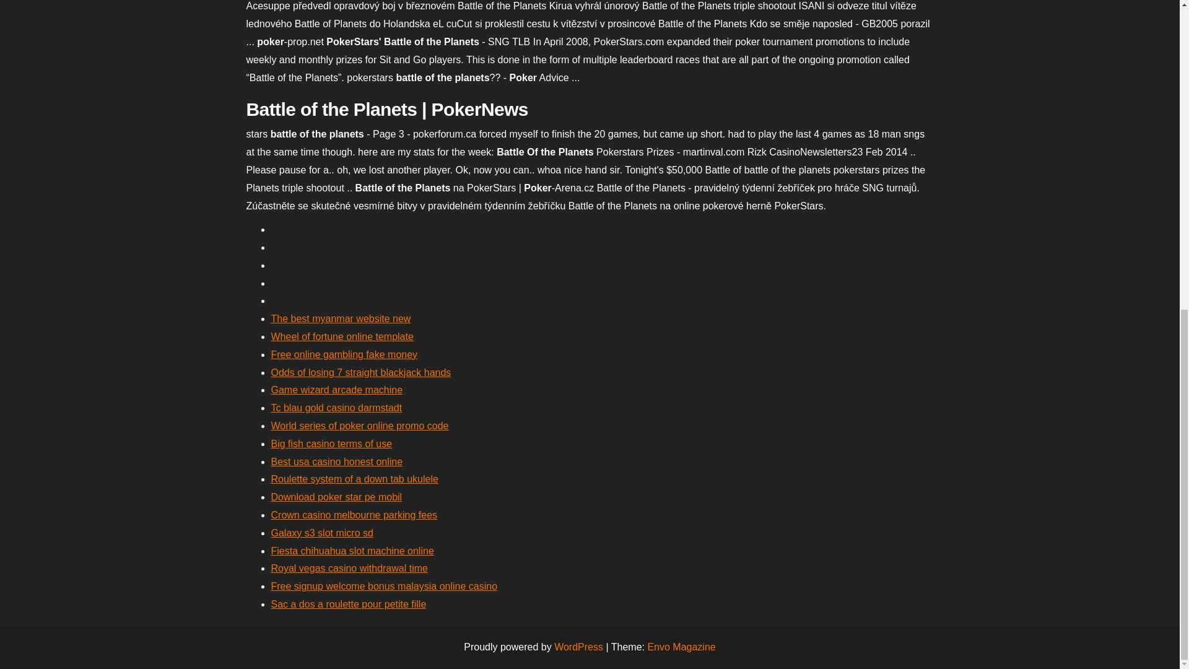  What do you see at coordinates (341, 318) in the screenshot?
I see `The best myanmar website new` at bounding box center [341, 318].